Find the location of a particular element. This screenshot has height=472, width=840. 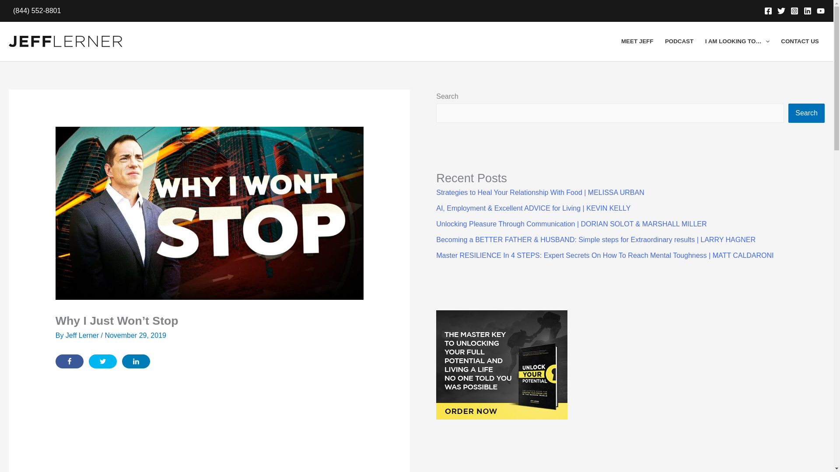

PODCAST is located at coordinates (679, 41).